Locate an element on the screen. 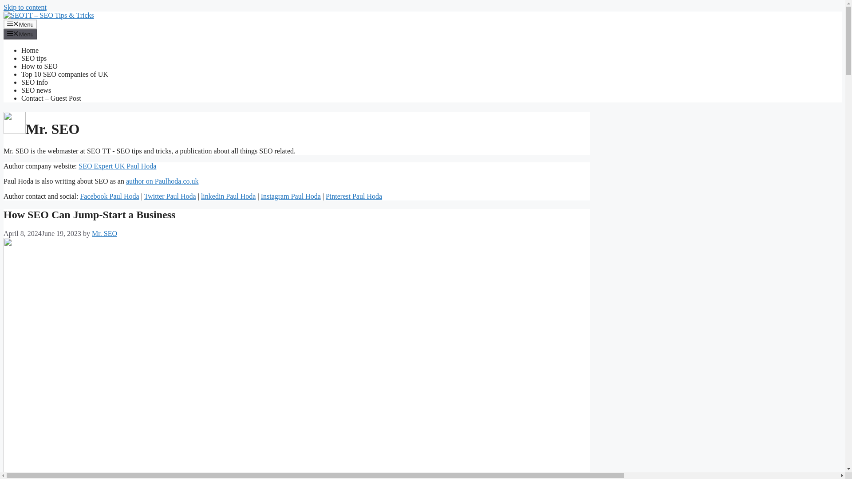 Image resolution: width=852 pixels, height=479 pixels. Top 10 SEO companies of UK is located at coordinates (65, 74).